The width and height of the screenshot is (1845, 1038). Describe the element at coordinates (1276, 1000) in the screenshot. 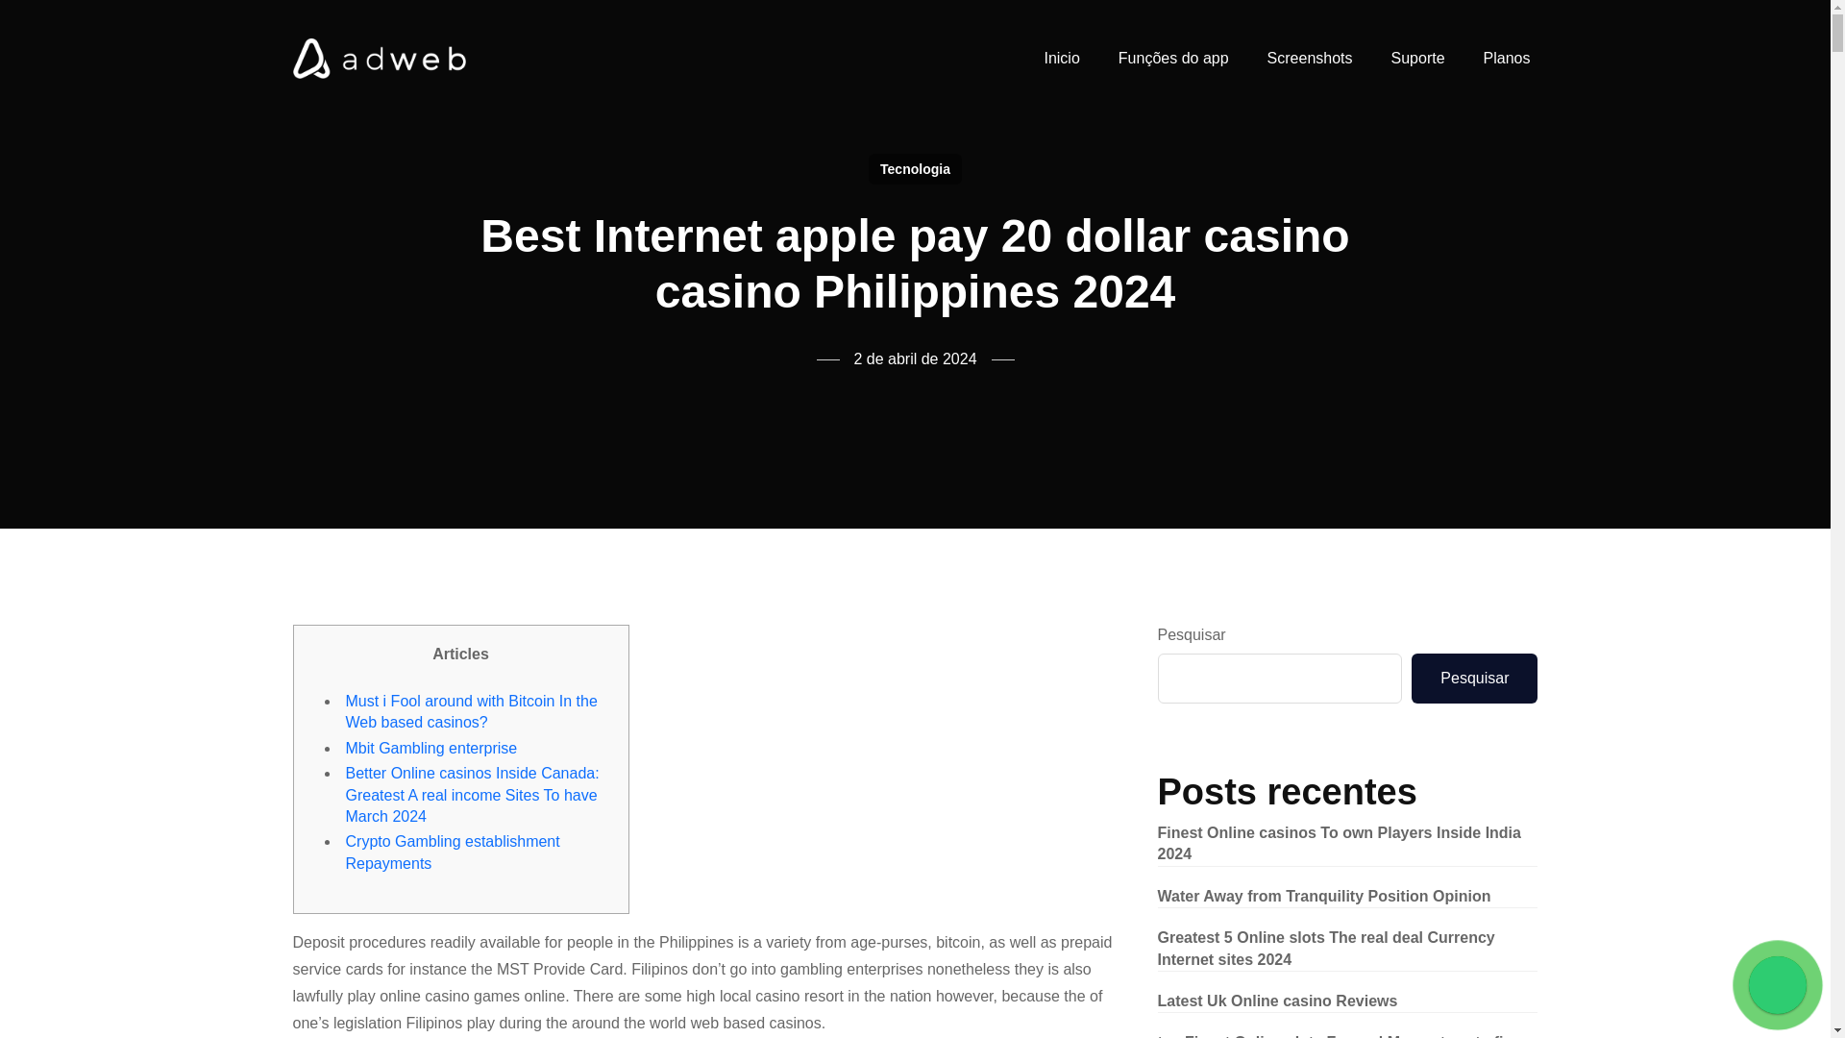

I see `Latest Uk Online casino Reviews` at that location.